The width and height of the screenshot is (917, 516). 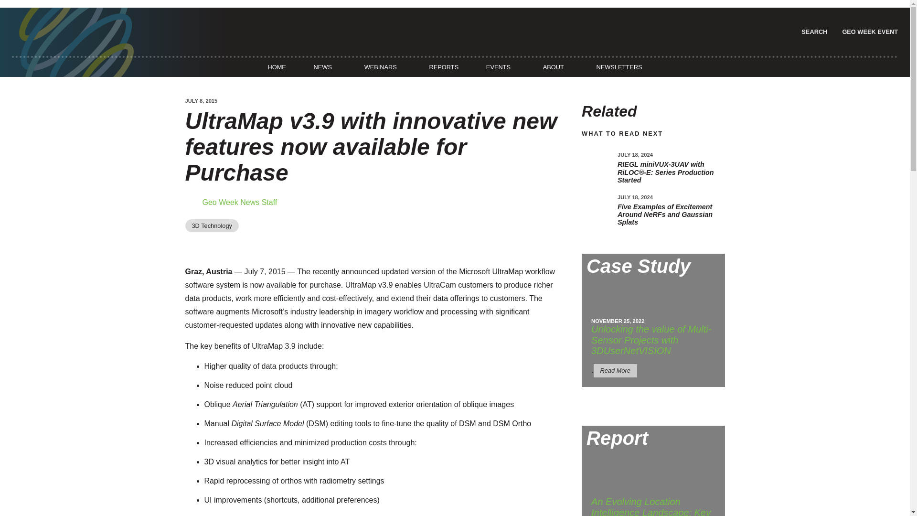 What do you see at coordinates (322, 67) in the screenshot?
I see `NEWS` at bounding box center [322, 67].